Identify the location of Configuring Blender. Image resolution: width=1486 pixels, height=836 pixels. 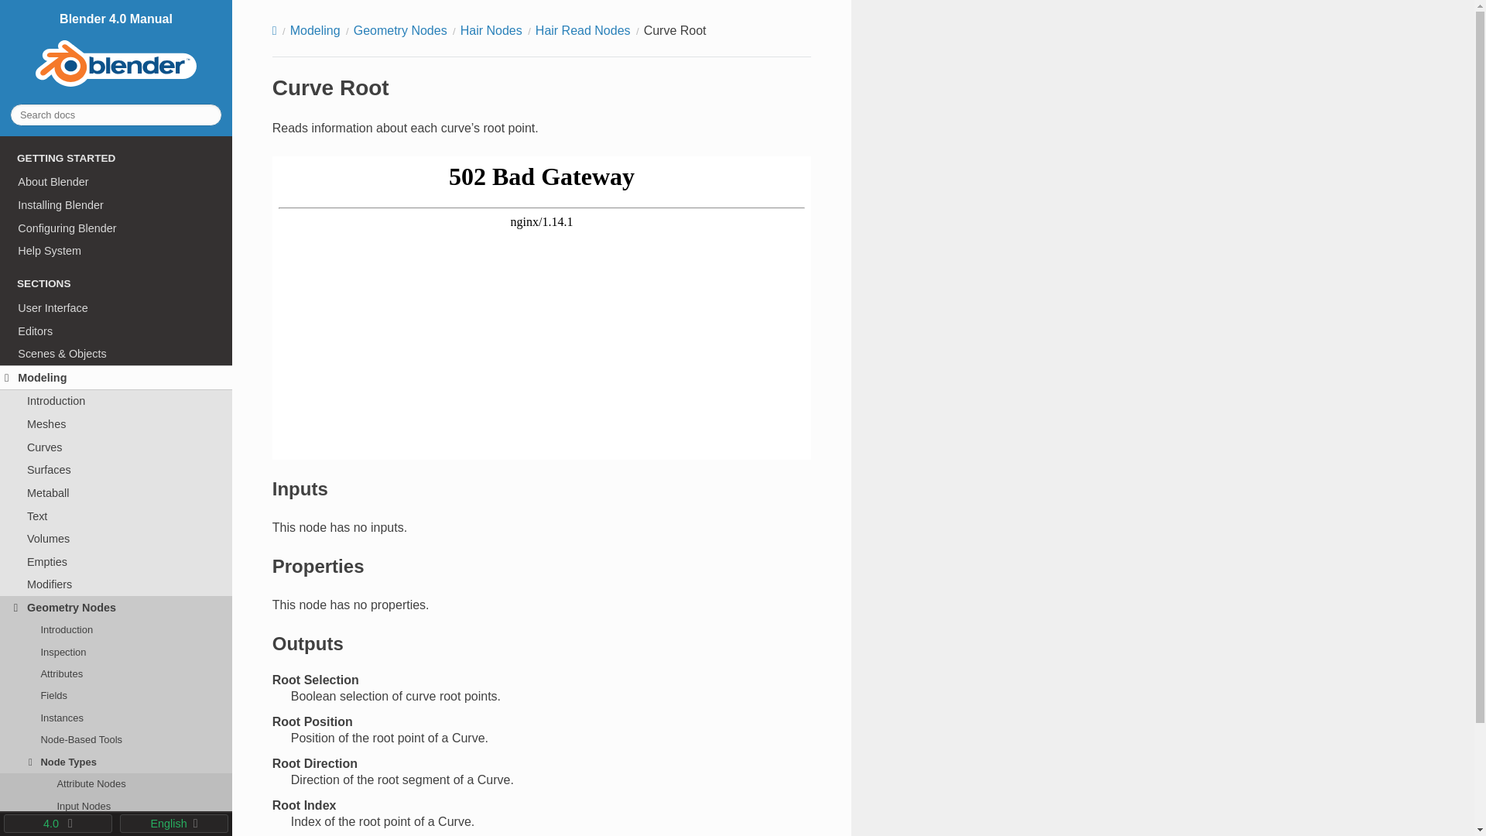
(116, 228).